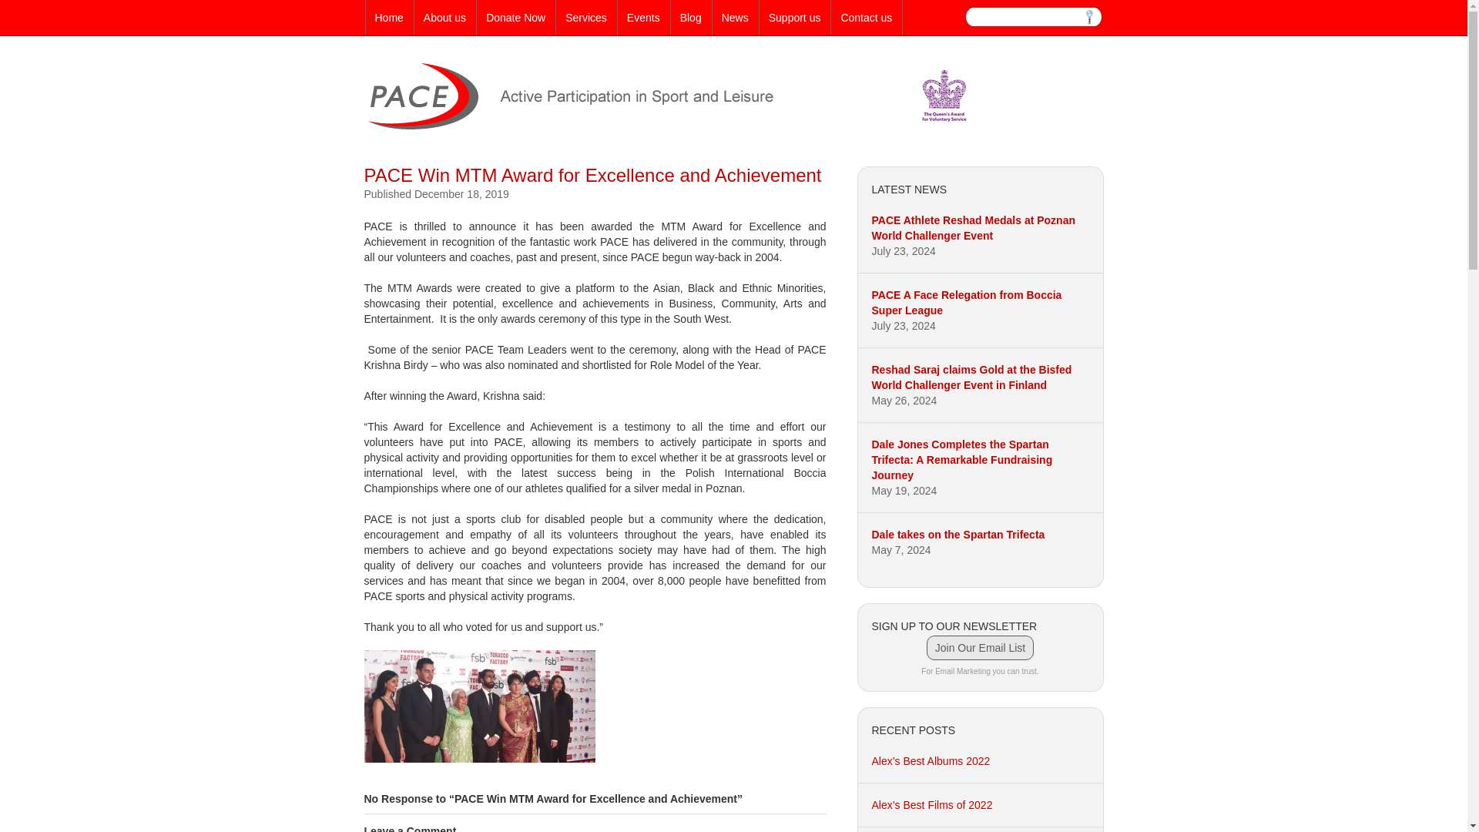 The width and height of the screenshot is (1479, 832). I want to click on Support us, so click(795, 18).